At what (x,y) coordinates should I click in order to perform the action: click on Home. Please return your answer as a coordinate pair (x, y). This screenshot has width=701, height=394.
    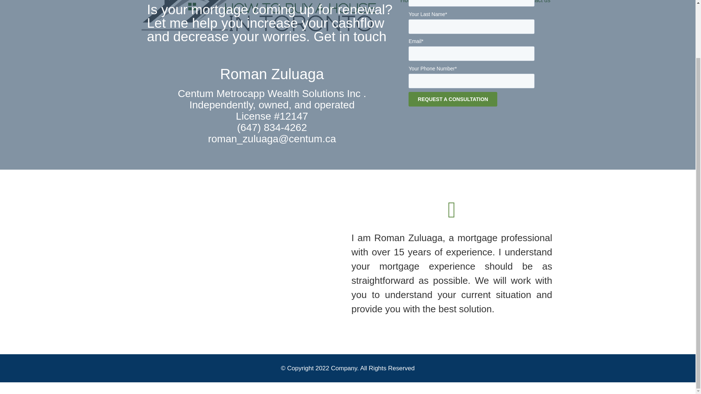
    Looking at the image, I should click on (408, 4).